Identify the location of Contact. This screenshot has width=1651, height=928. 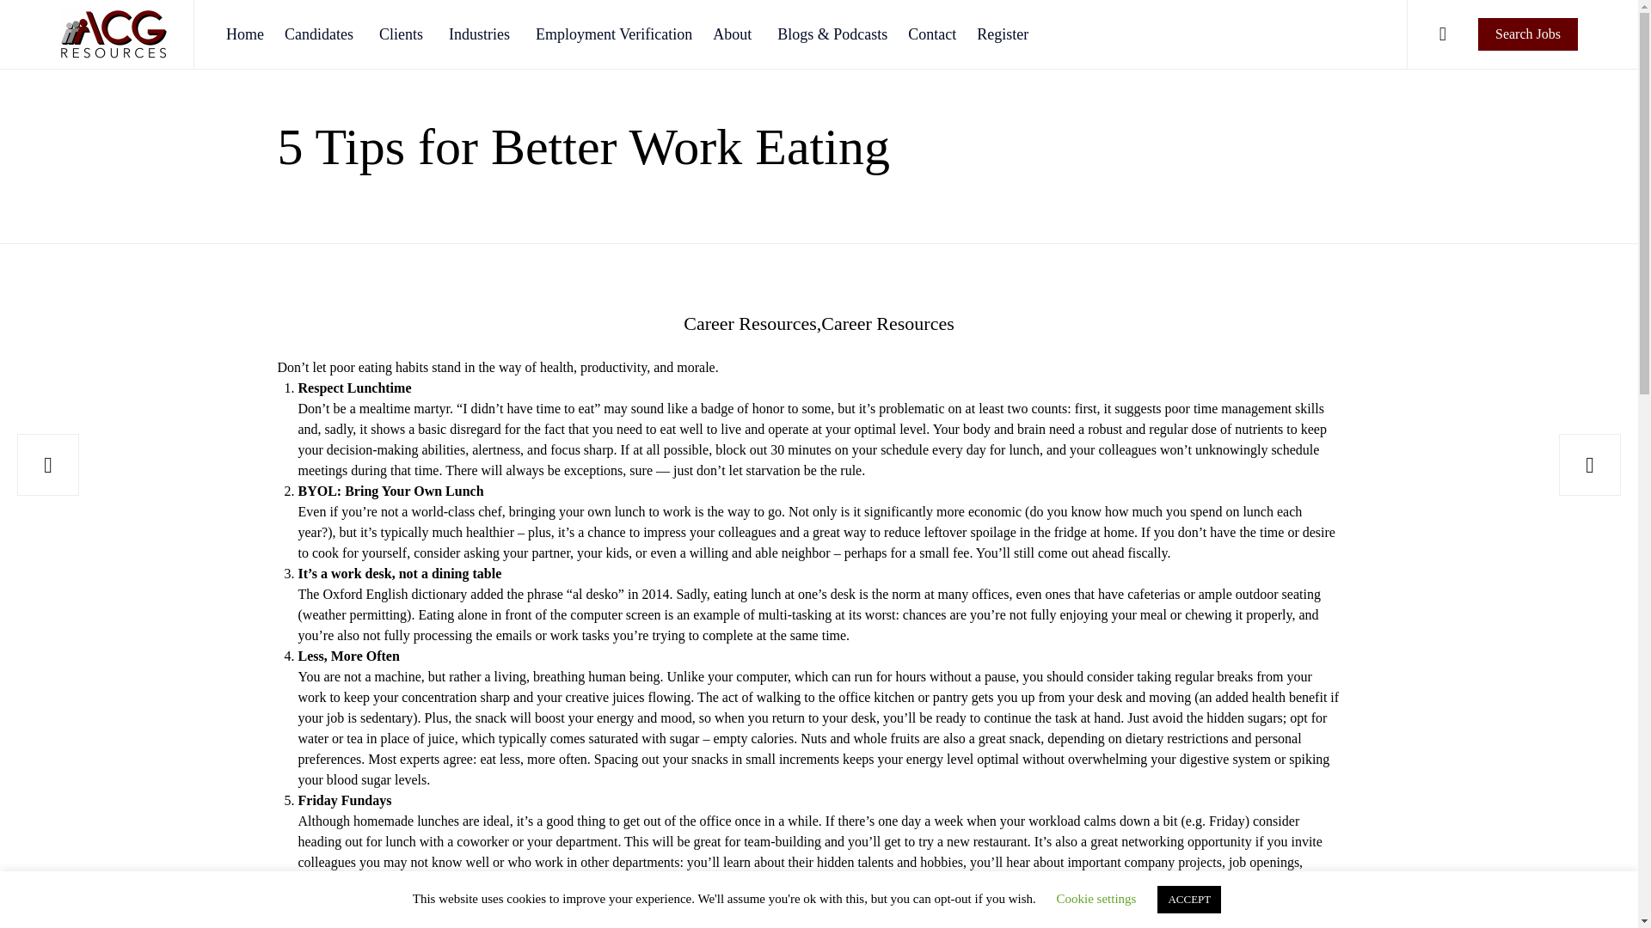
(932, 34).